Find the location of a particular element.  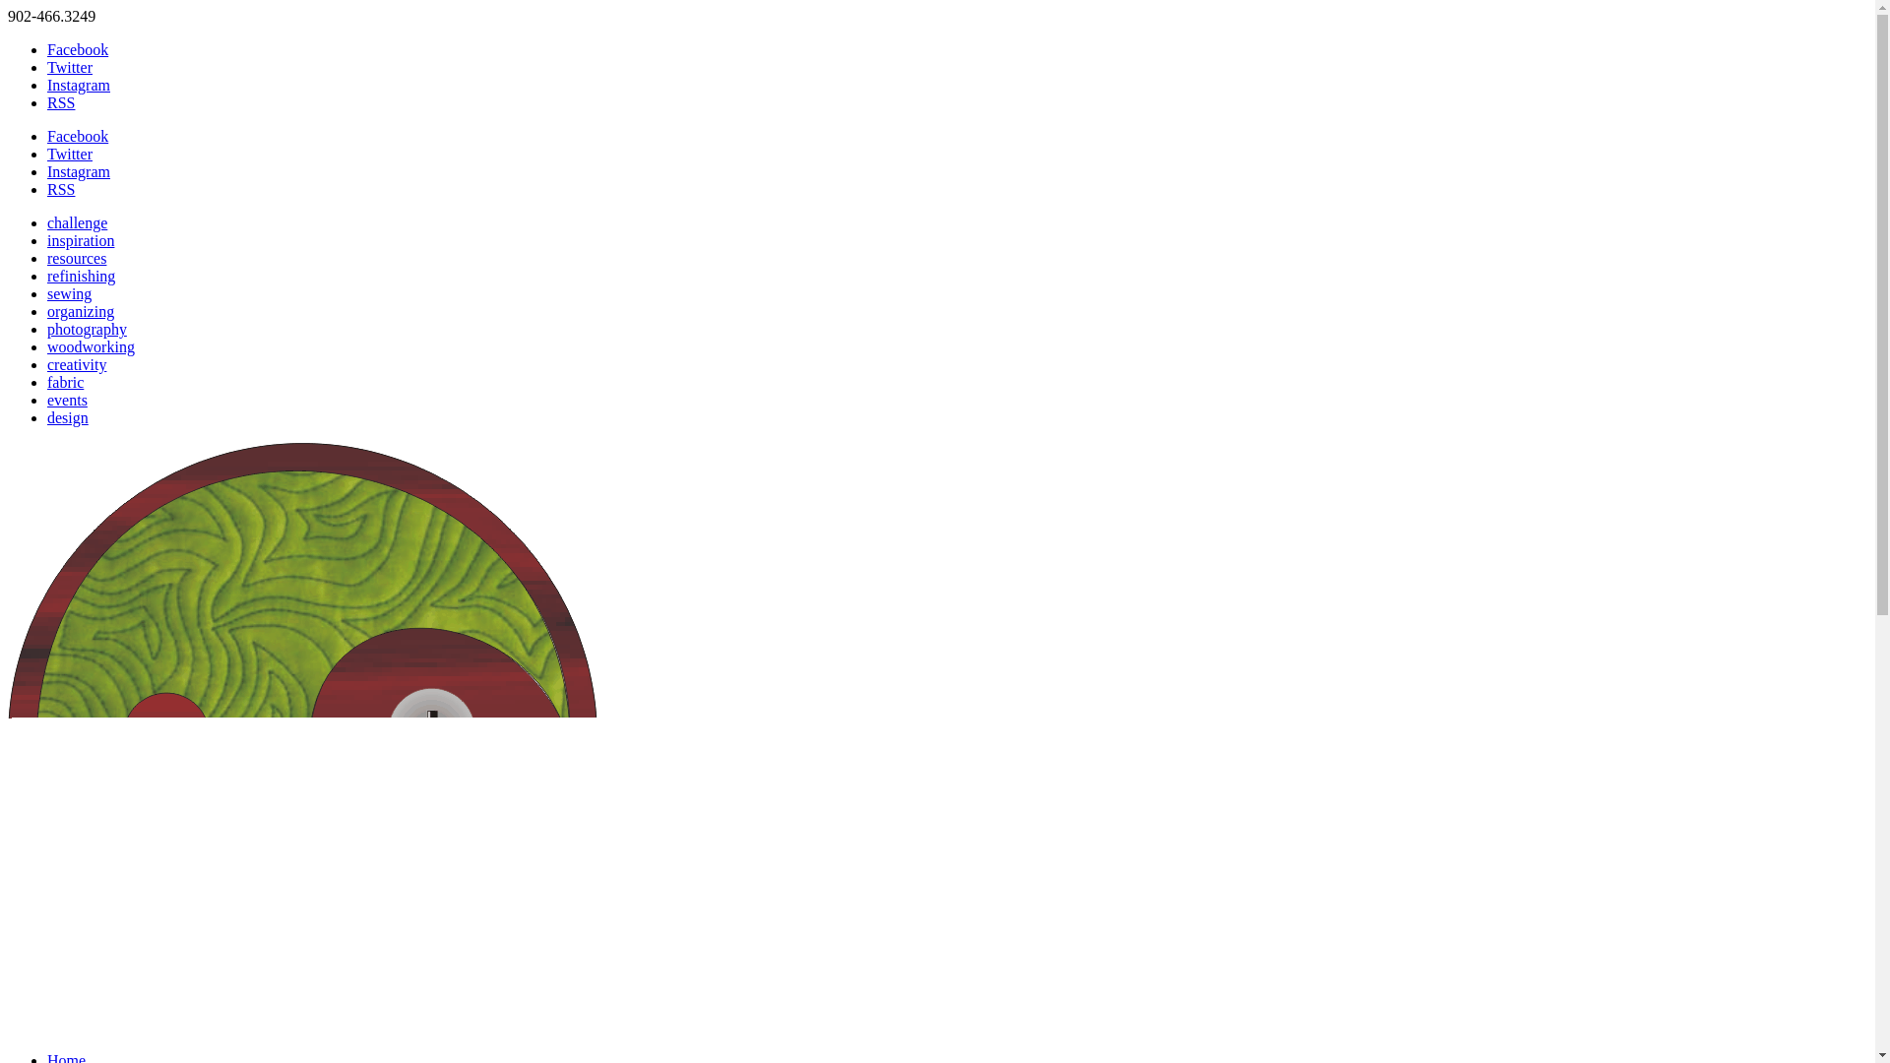

inspiration is located at coordinates (81, 240).